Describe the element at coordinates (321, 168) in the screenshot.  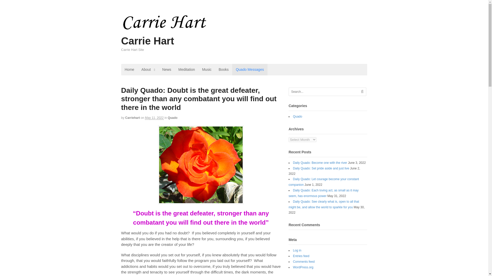
I see `Daily Quado: Set pride aside and just live` at that location.